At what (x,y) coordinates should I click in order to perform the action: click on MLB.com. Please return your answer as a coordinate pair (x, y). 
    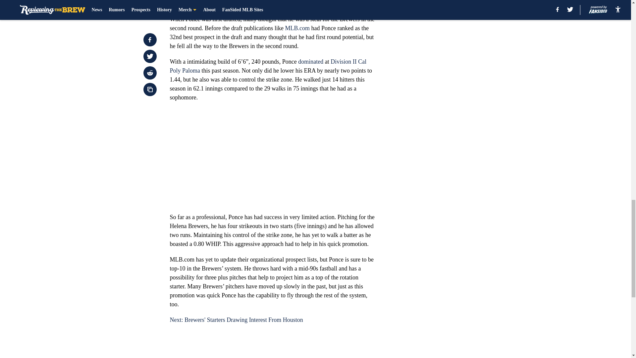
    Looking at the image, I should click on (297, 28).